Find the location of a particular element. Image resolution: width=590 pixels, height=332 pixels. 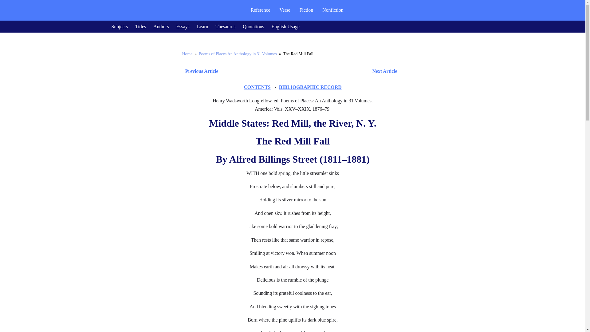

Verse is located at coordinates (285, 10).